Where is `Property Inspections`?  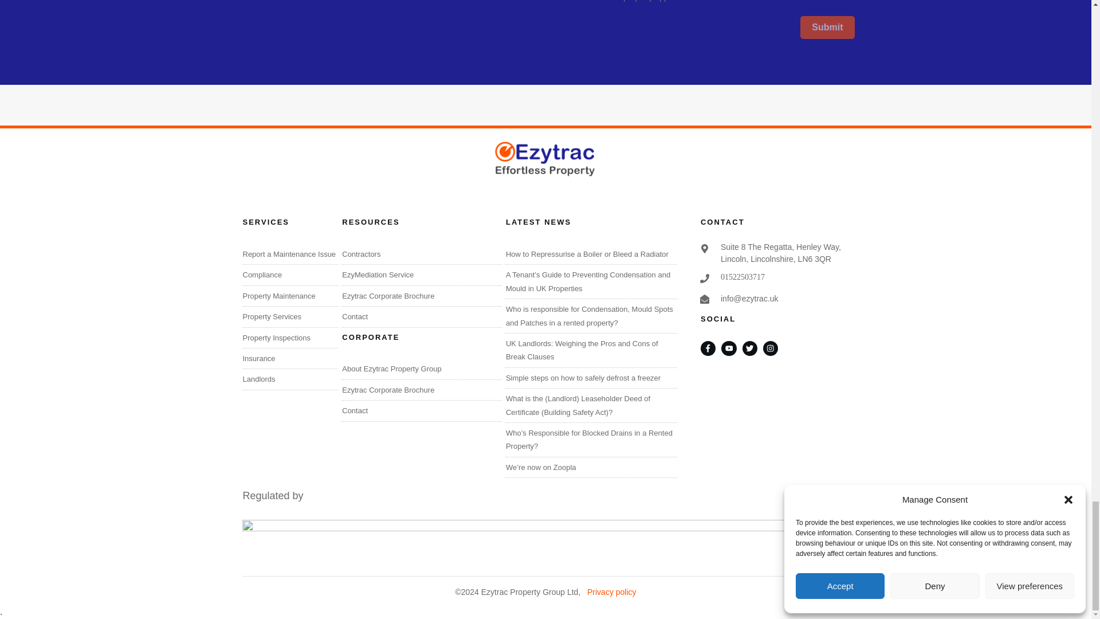
Property Inspections is located at coordinates (277, 338).